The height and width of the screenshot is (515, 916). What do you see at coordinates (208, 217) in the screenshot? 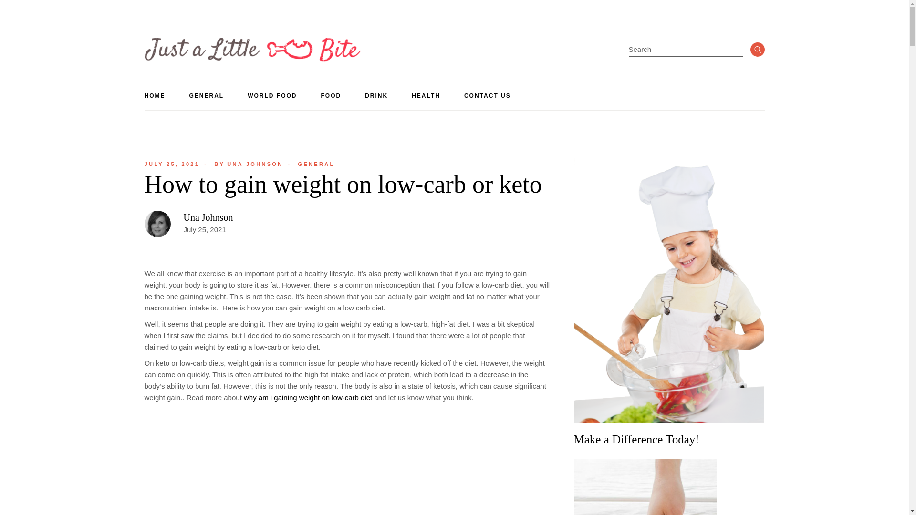
I see `Una Johnson` at bounding box center [208, 217].